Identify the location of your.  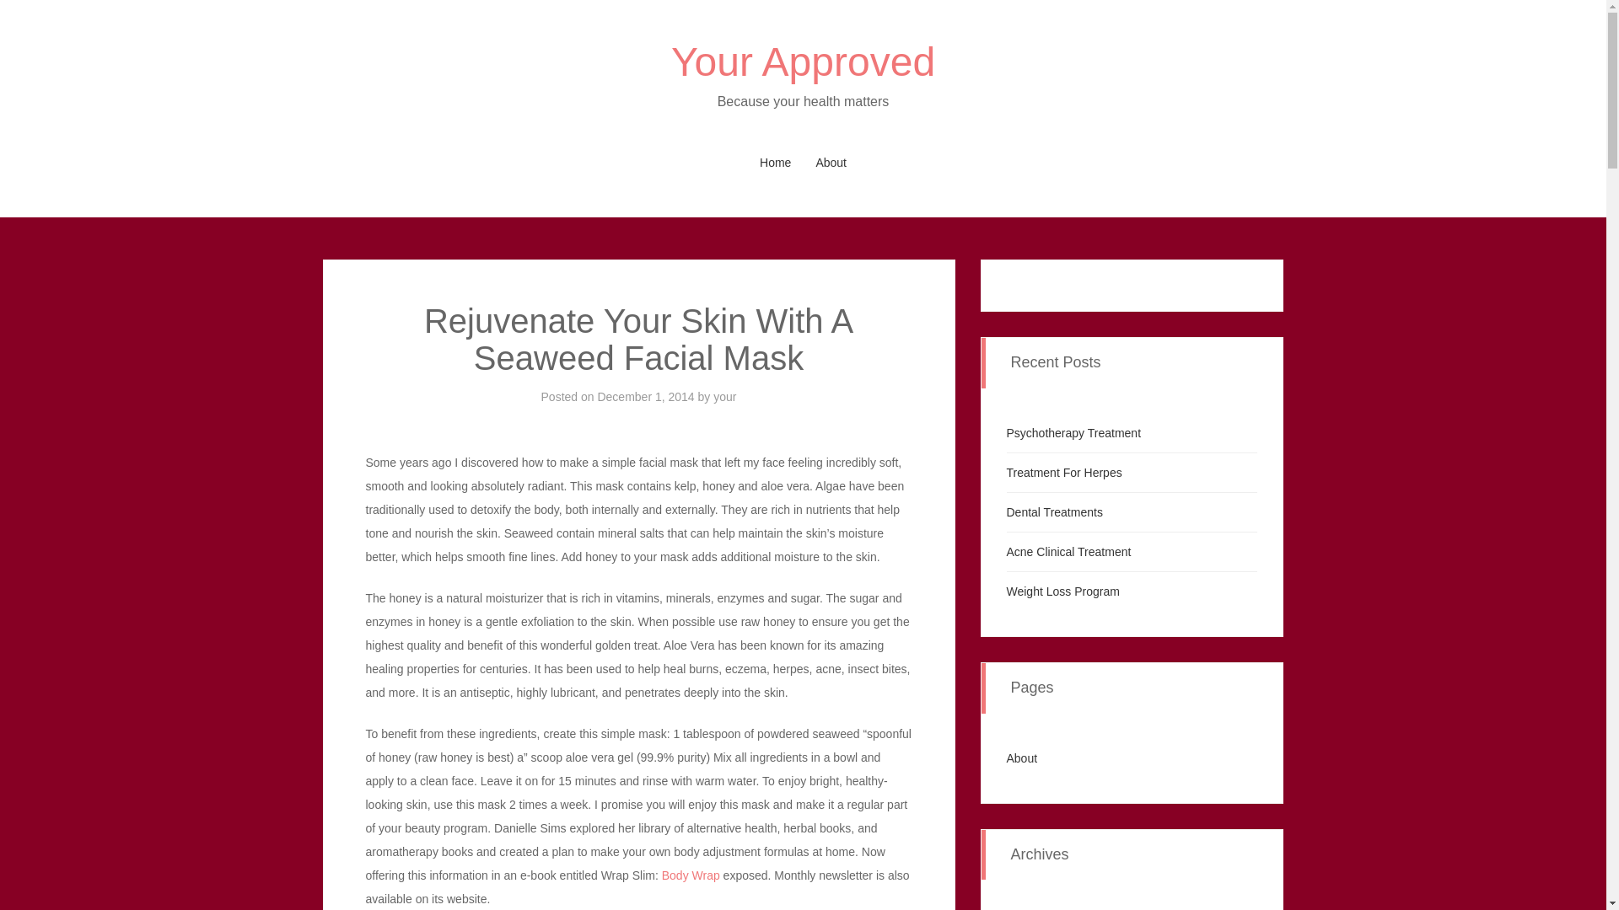
(725, 397).